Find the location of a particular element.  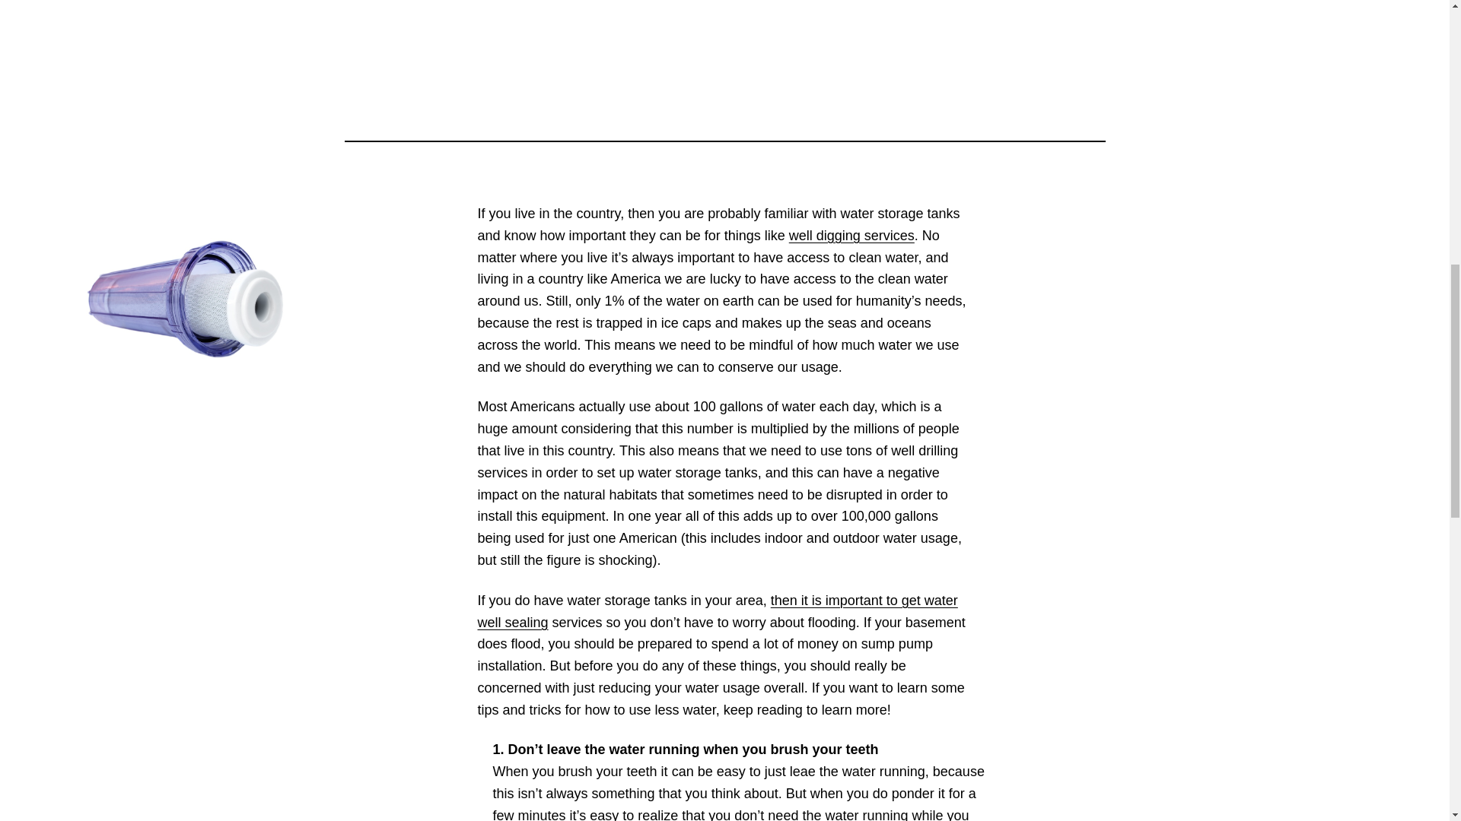

Water tanks will county, Sump pump installation will county is located at coordinates (851, 236).